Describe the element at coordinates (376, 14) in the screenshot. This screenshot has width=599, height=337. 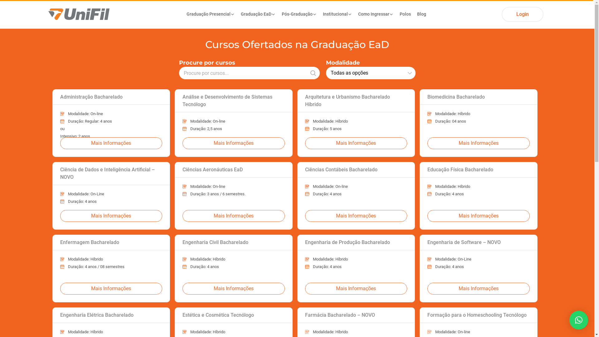
I see `Como Ingressar` at that location.